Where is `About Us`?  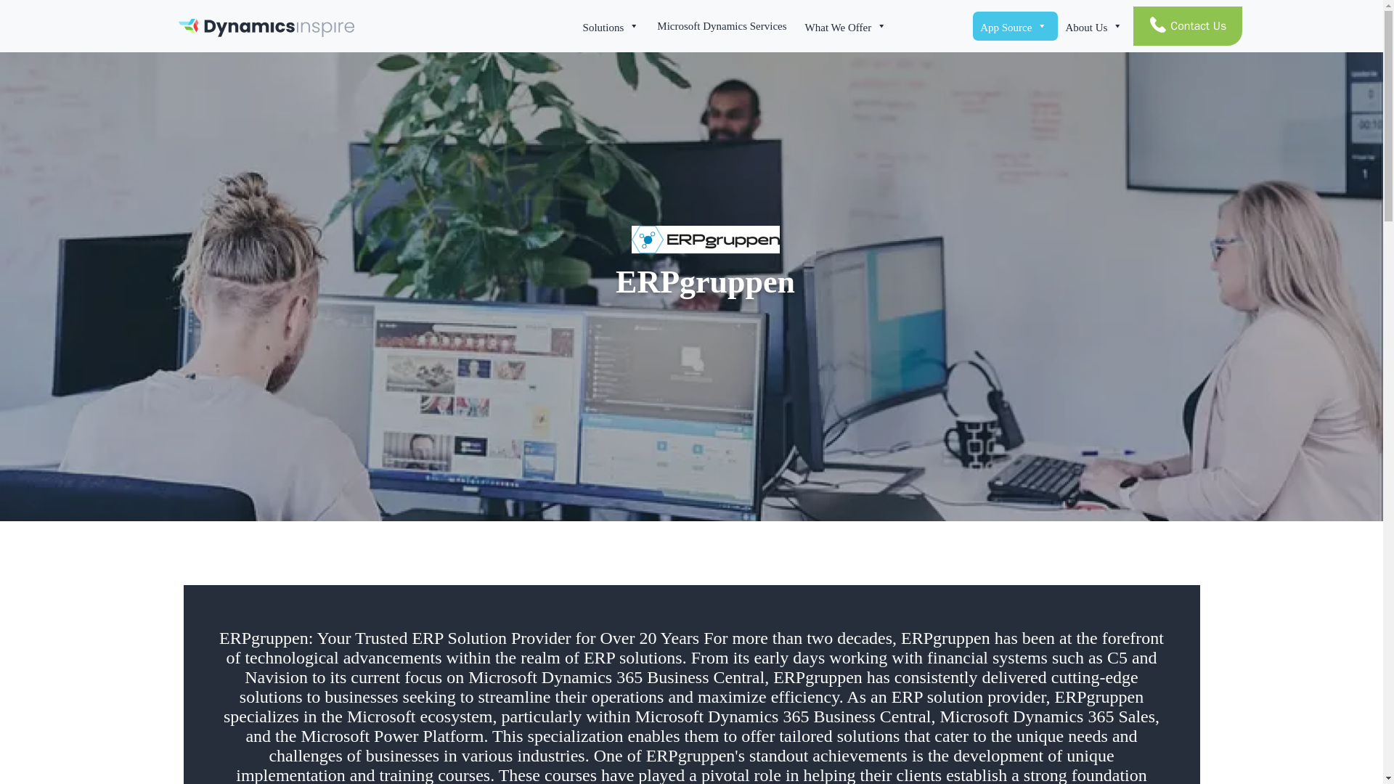
About Us is located at coordinates (1095, 26).